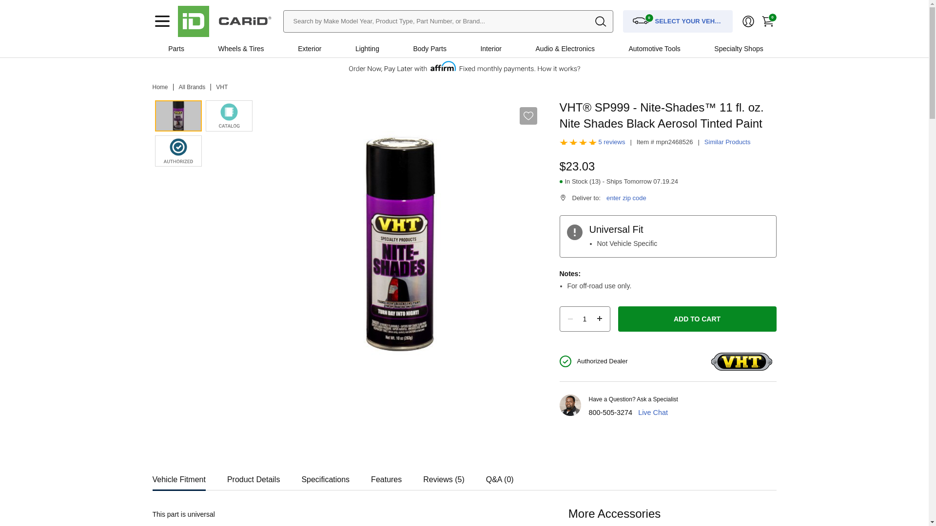 This screenshot has width=936, height=526. Describe the element at coordinates (193, 21) in the screenshot. I see `CAR ID` at that location.